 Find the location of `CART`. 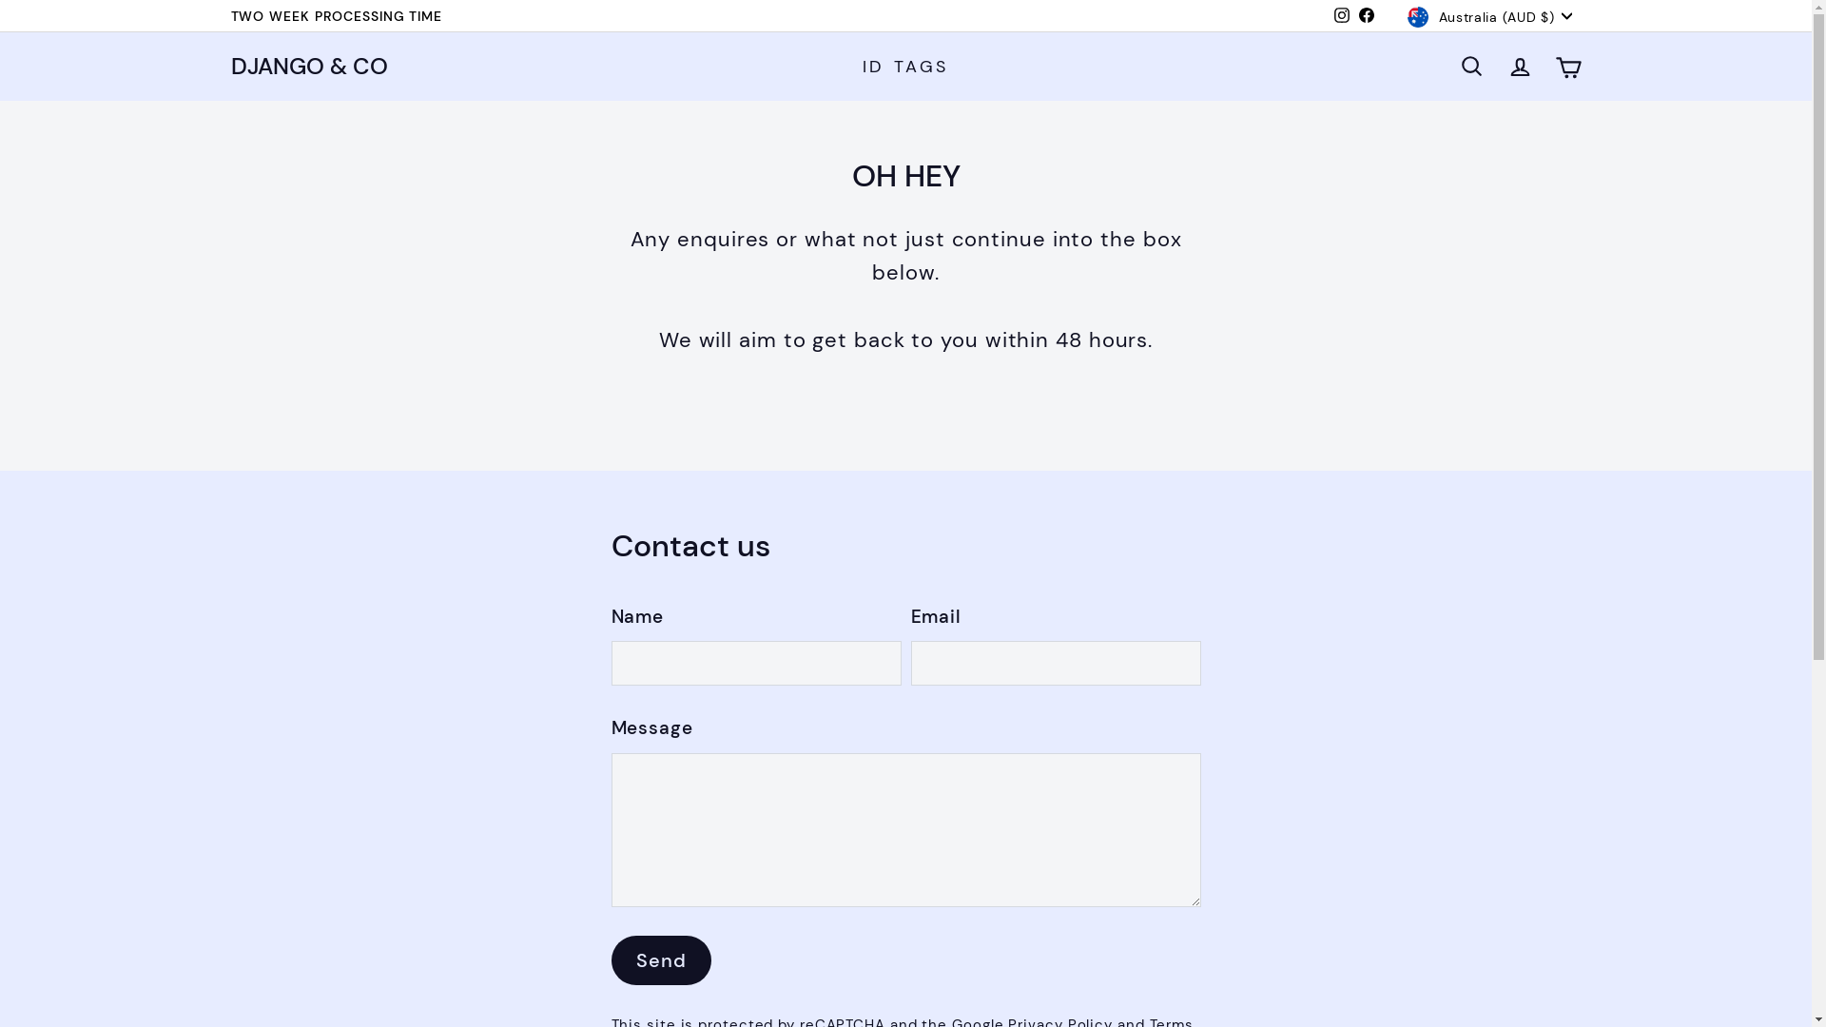

CART is located at coordinates (1569, 66).